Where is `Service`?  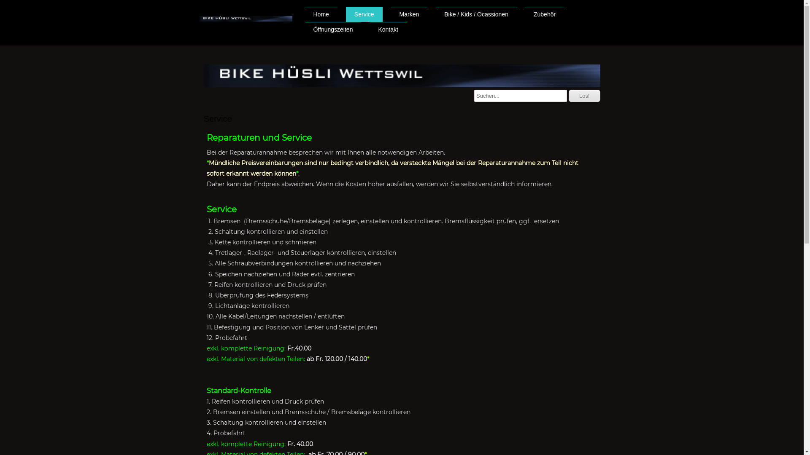 Service is located at coordinates (364, 14).